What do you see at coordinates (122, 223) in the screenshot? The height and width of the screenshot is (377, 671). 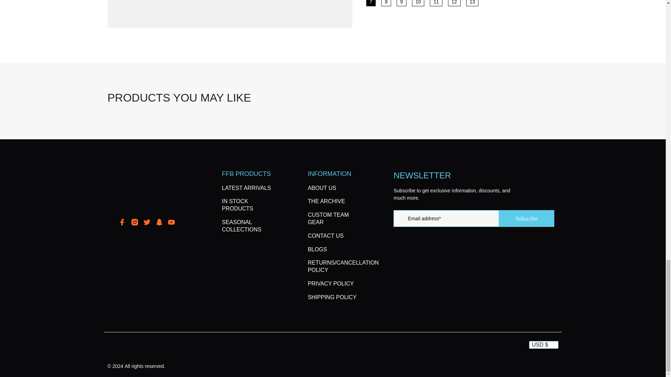 I see `Funky Flickr Boyz Gear on Facebook` at bounding box center [122, 223].